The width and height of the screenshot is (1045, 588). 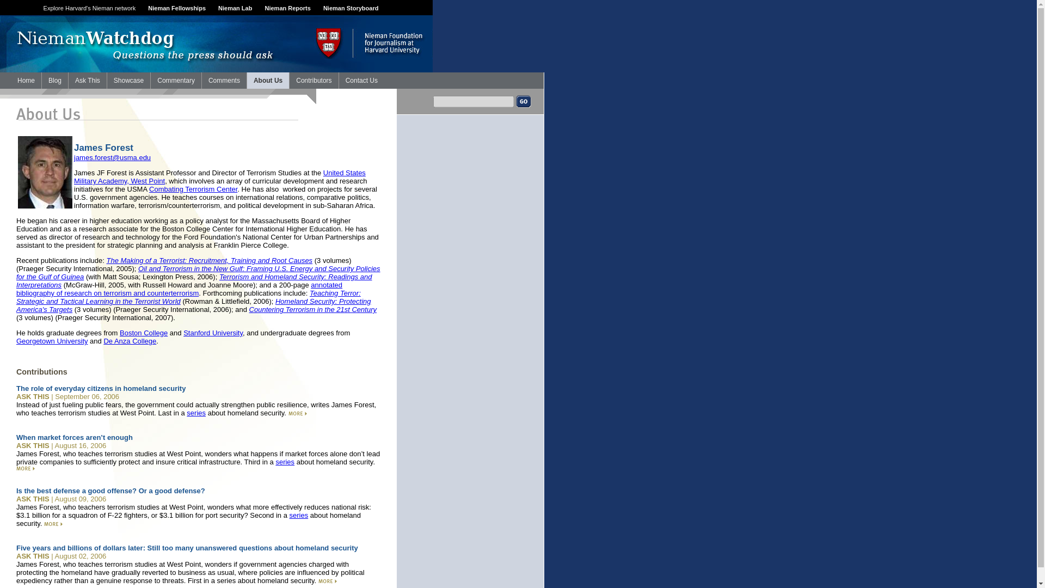 I want to click on Contact Us, so click(x=361, y=81).